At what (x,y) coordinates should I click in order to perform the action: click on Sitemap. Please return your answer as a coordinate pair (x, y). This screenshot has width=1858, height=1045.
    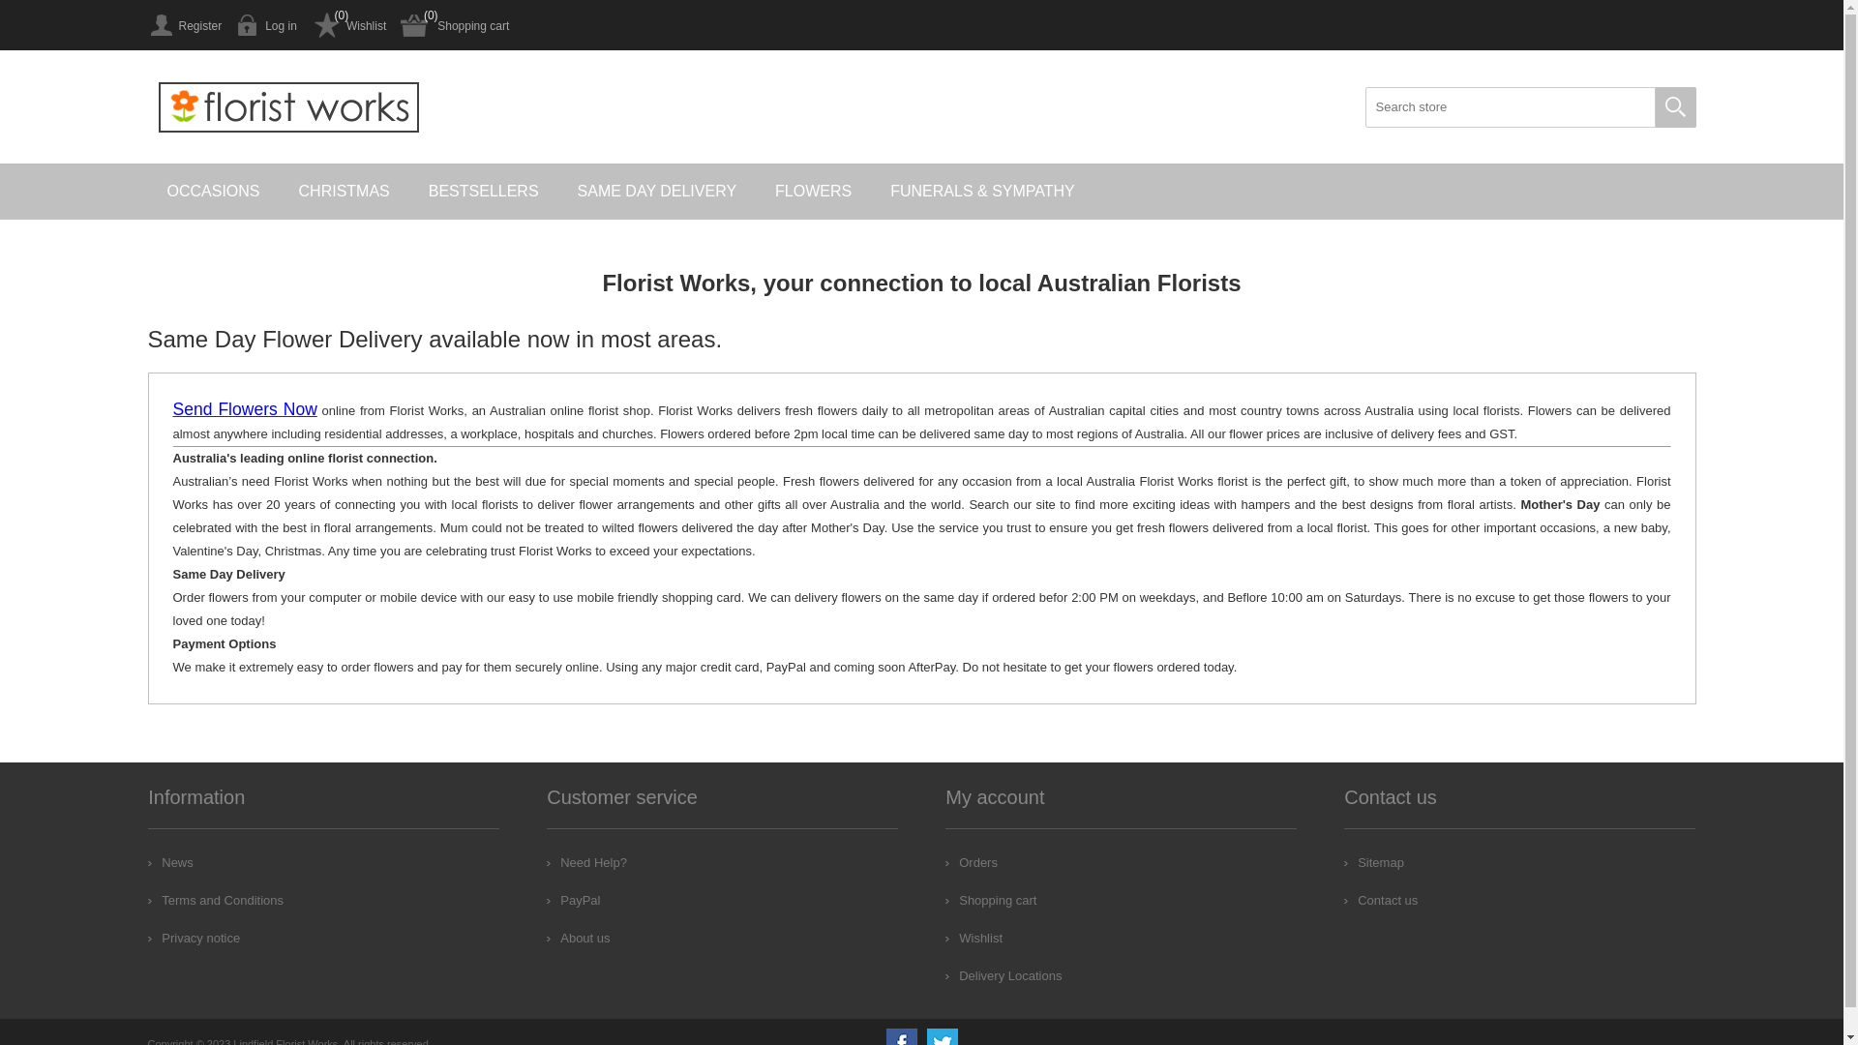
    Looking at the image, I should click on (1374, 862).